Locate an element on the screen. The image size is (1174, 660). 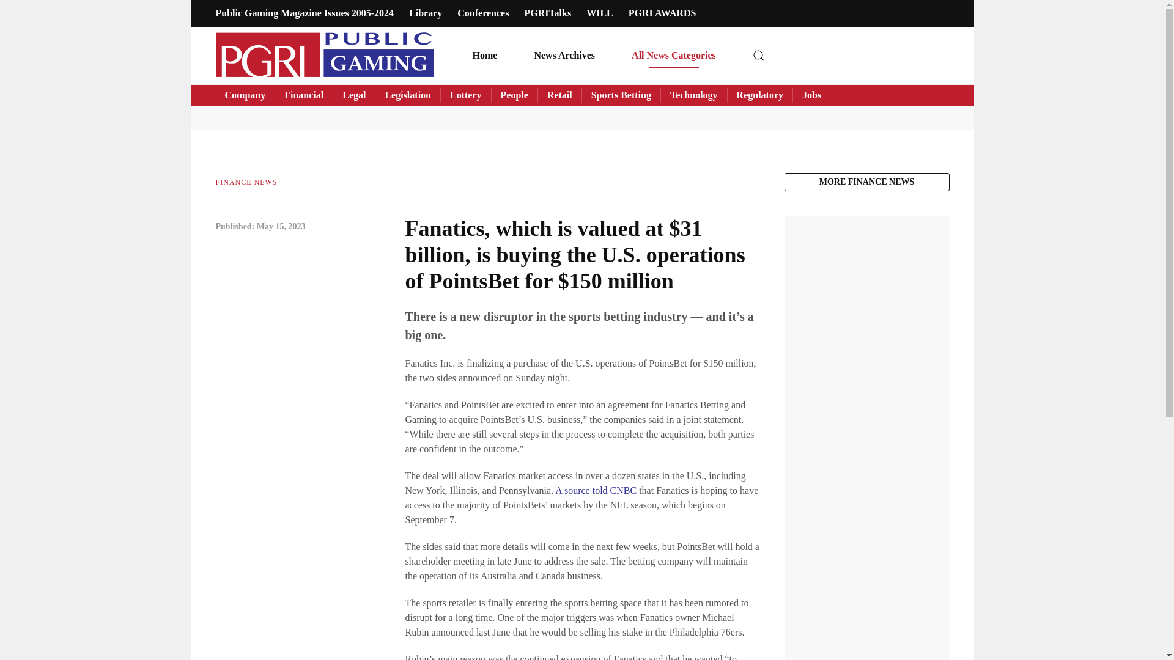
All News Categories is located at coordinates (674, 55).